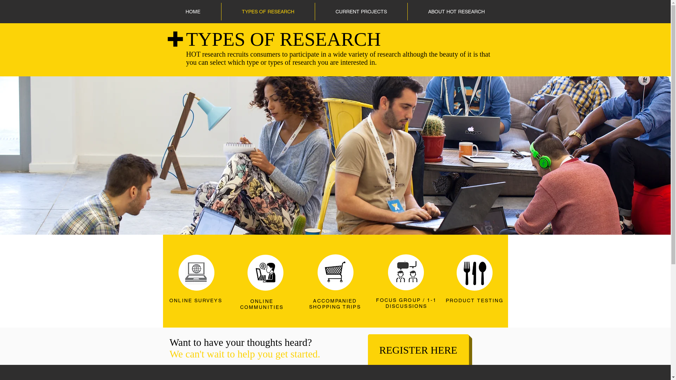 Image resolution: width=676 pixels, height=380 pixels. I want to click on Edited Image 2016-01-29 05-39-43, so click(475, 273).